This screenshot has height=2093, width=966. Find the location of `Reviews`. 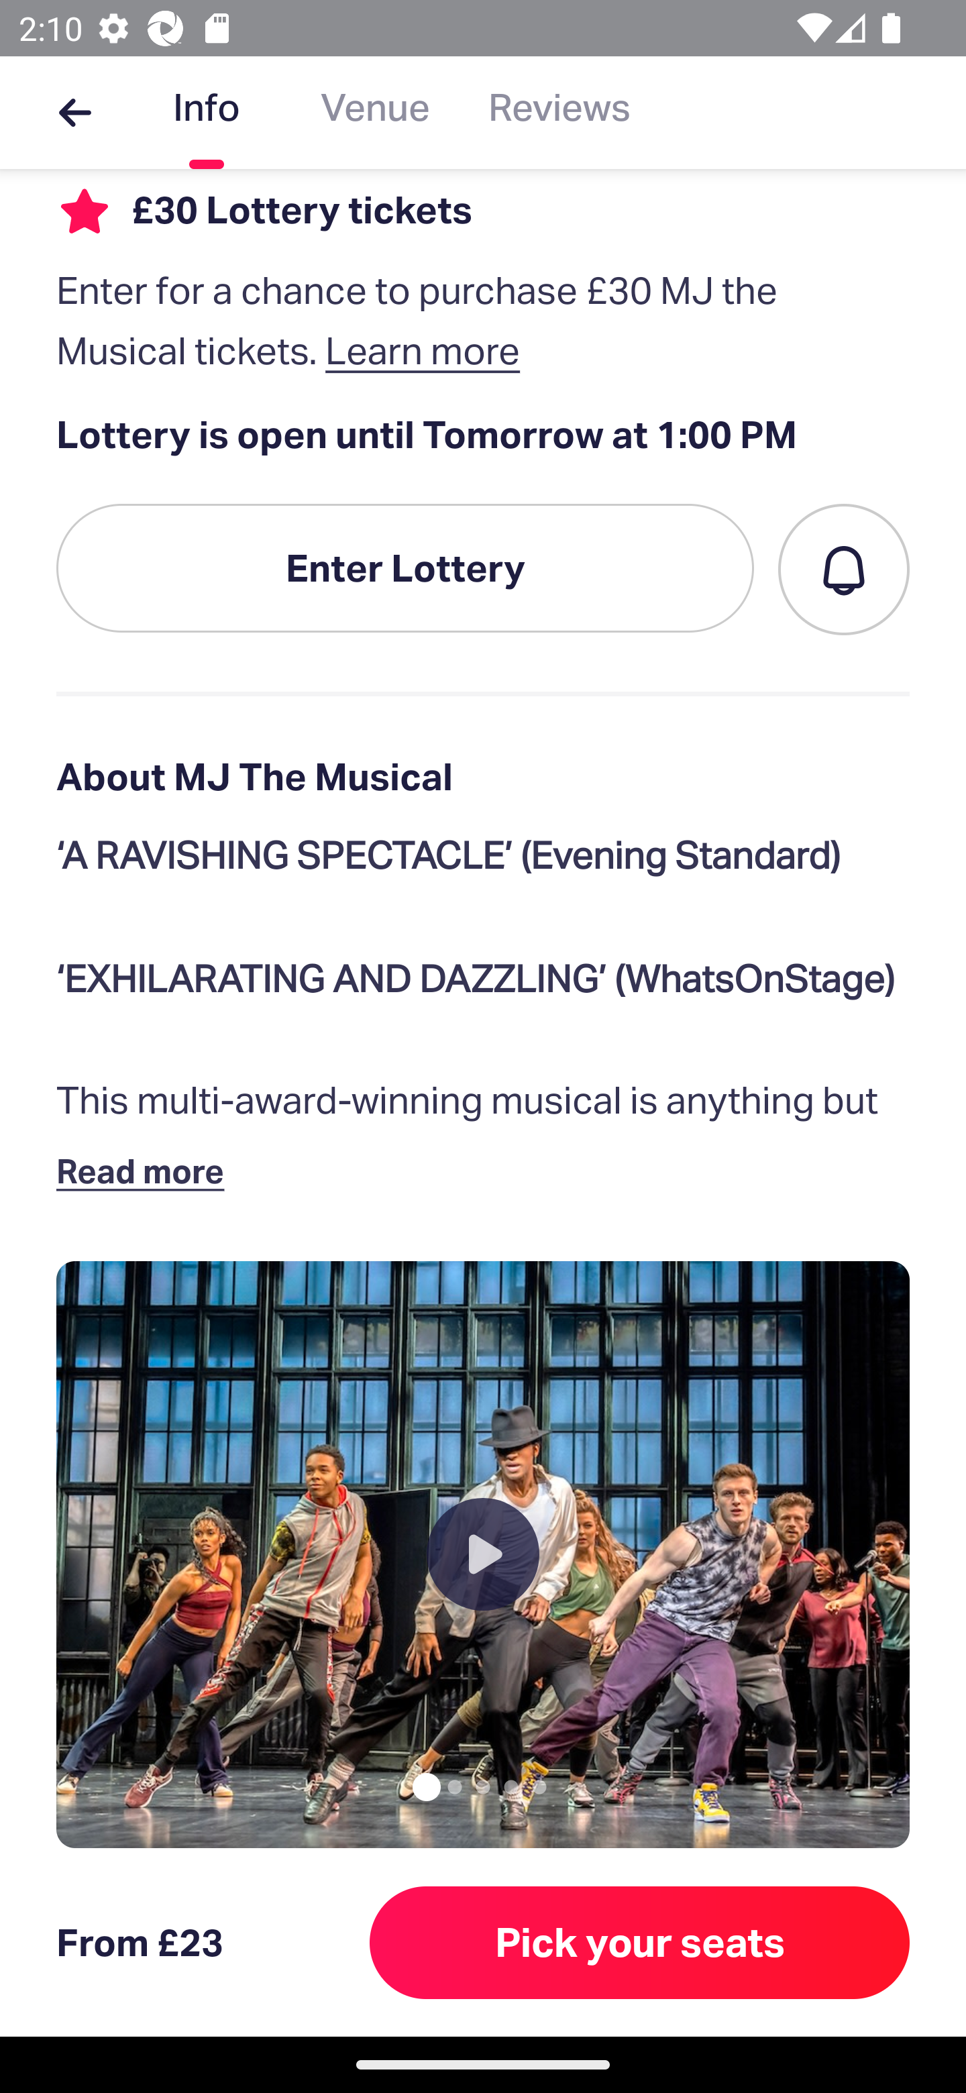

Reviews is located at coordinates (559, 113).